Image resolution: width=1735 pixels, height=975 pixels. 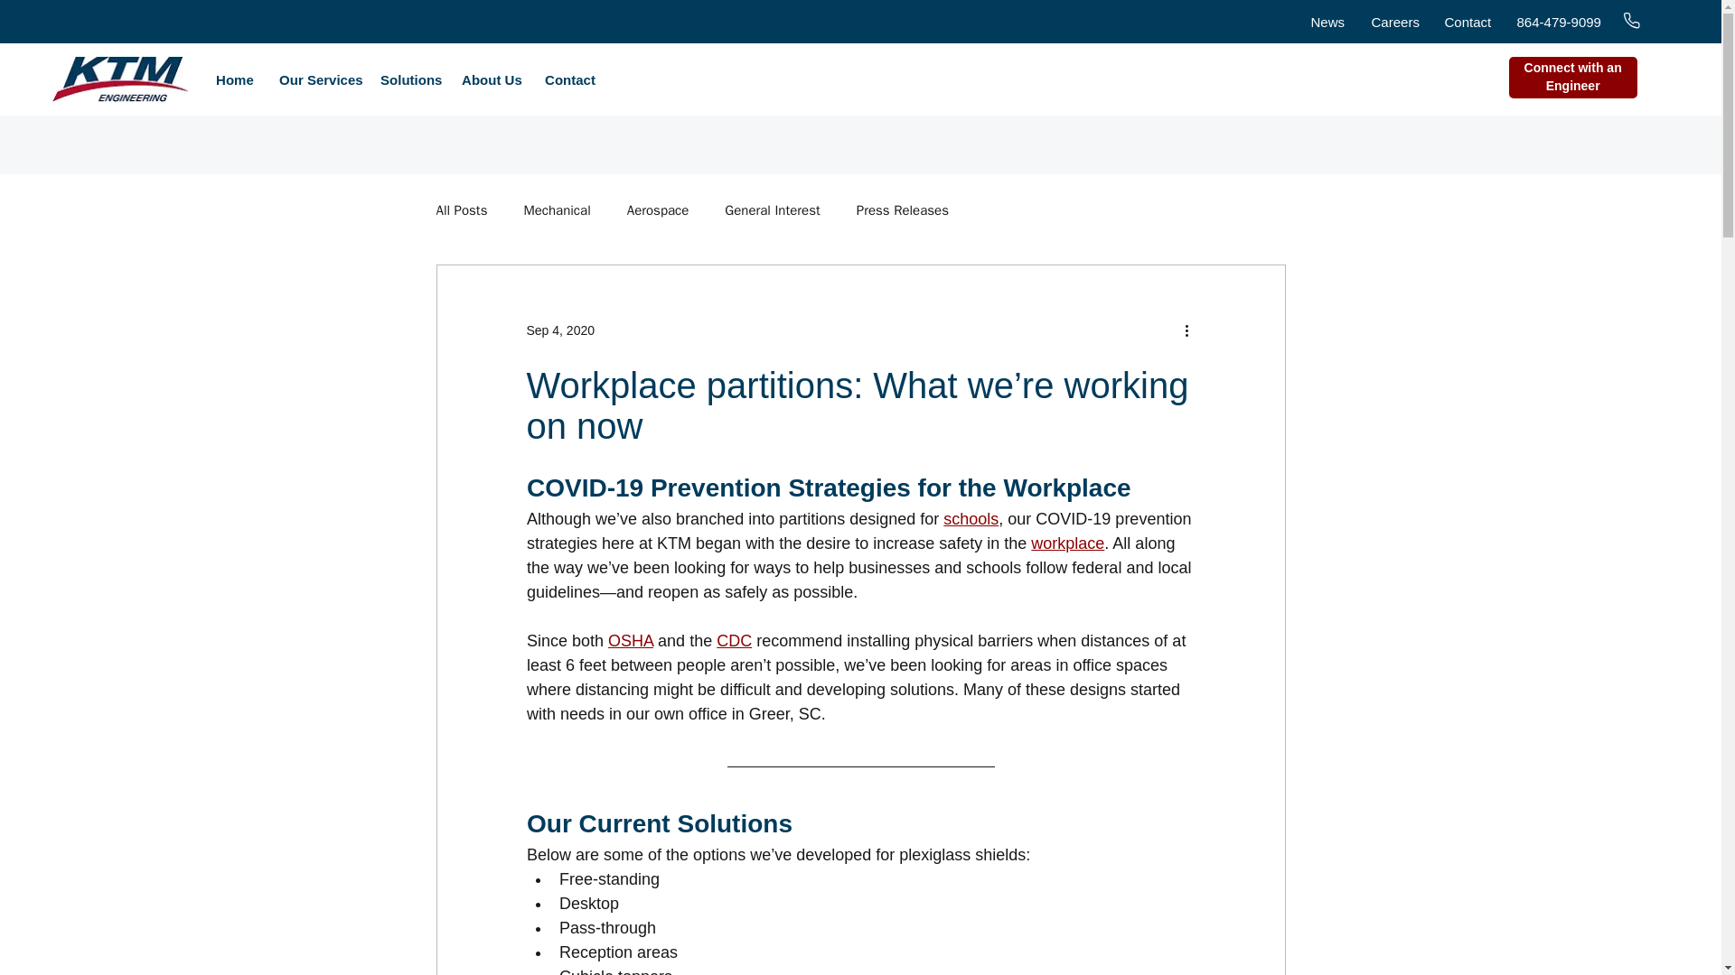 What do you see at coordinates (631, 641) in the screenshot?
I see `OSHA` at bounding box center [631, 641].